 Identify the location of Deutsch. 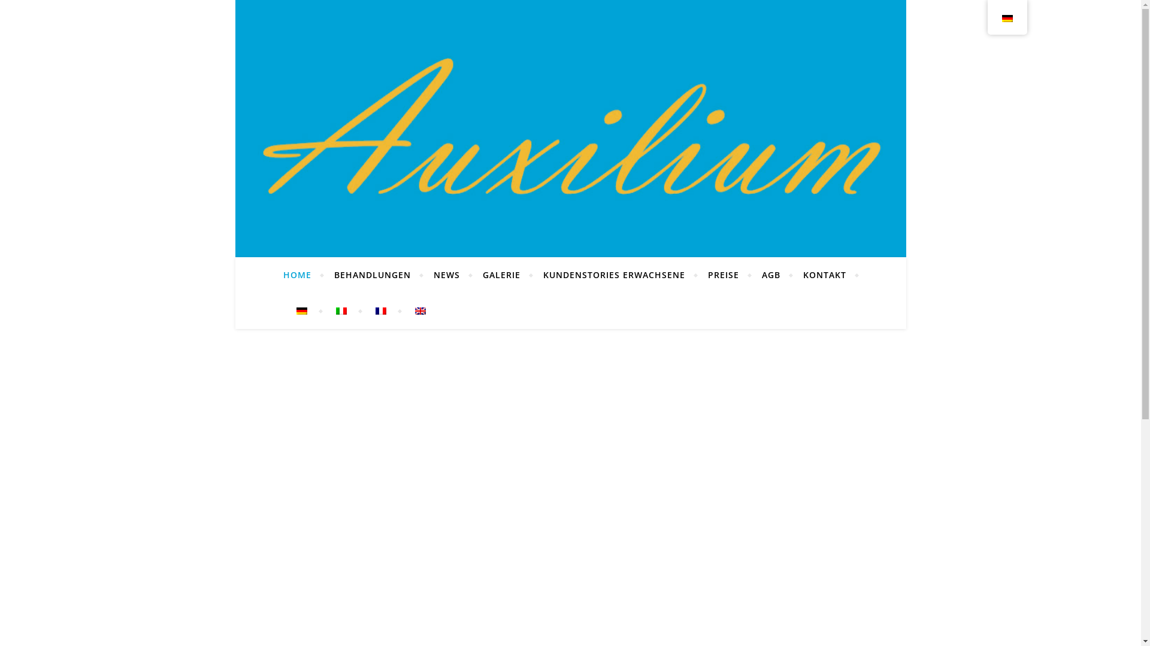
(1007, 19).